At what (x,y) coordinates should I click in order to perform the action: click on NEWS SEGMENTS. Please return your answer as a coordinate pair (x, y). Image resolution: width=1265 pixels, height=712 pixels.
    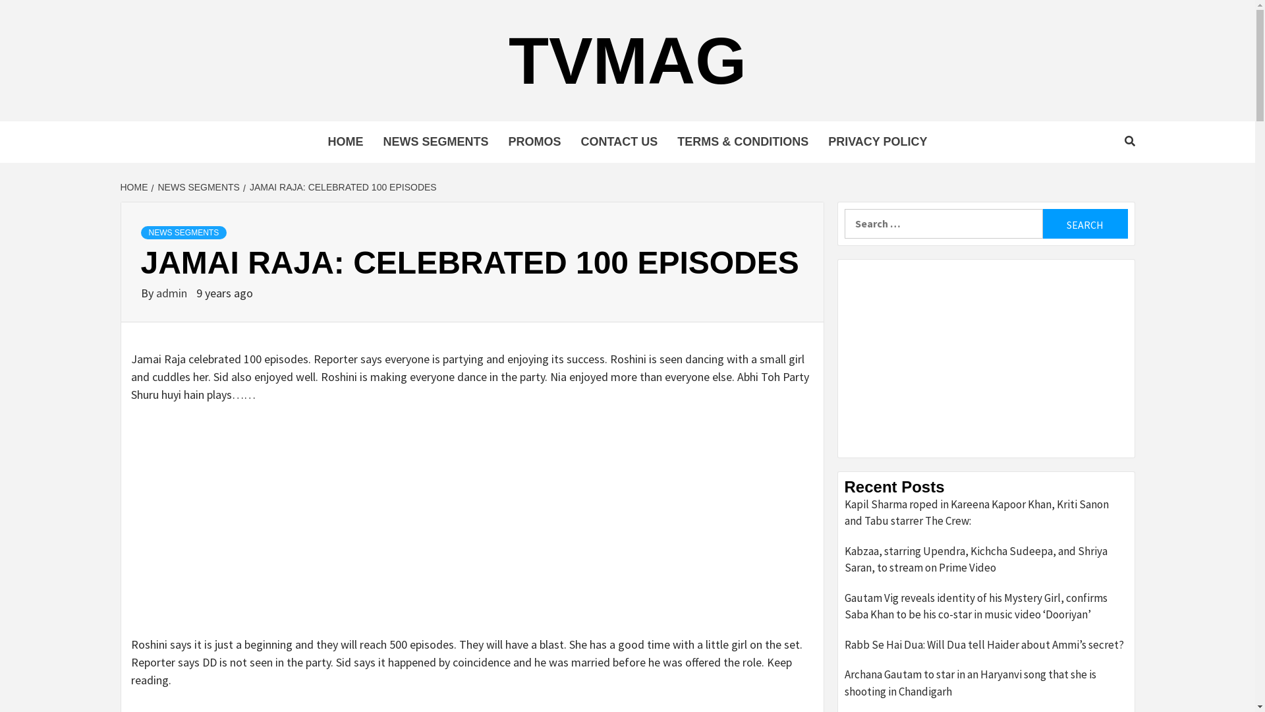
    Looking at the image, I should click on (198, 187).